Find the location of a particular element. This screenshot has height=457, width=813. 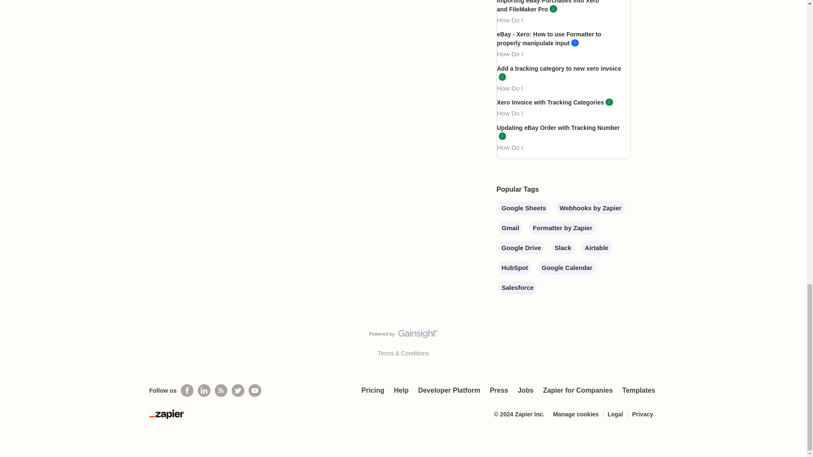

Visit Gainsight.com is located at coordinates (403, 336).